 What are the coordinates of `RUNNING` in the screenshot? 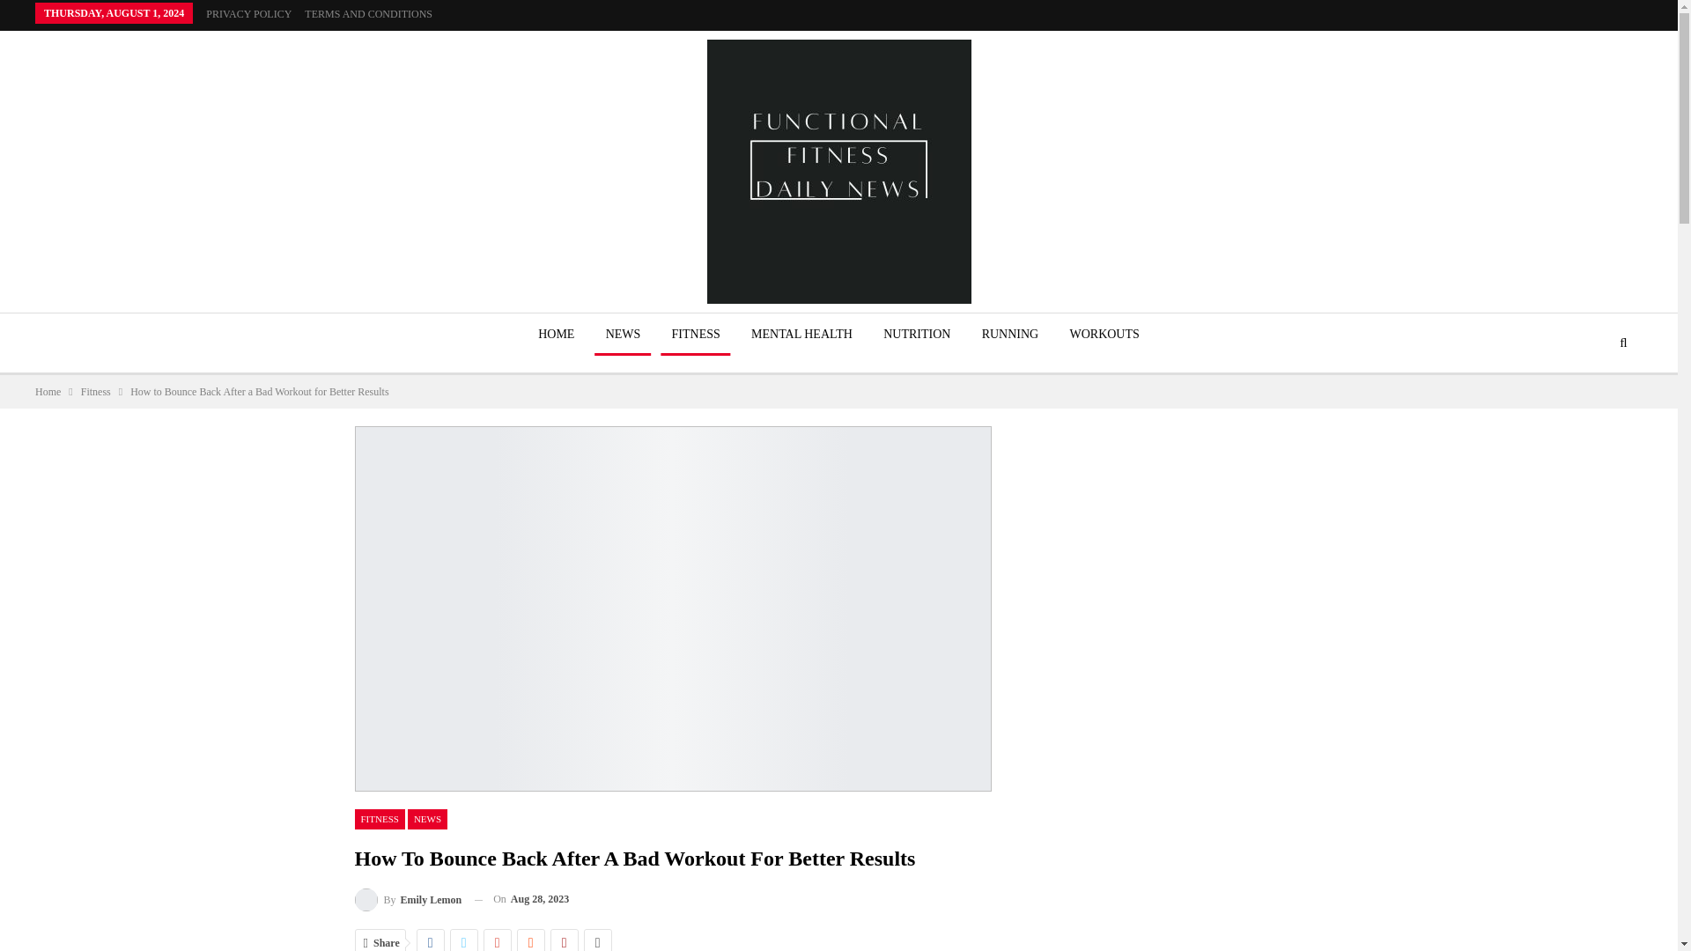 It's located at (1010, 335).